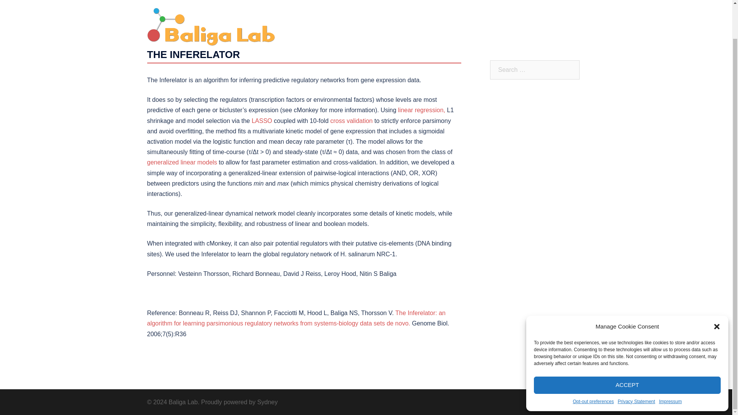 The width and height of the screenshot is (738, 415). What do you see at coordinates (262, 121) in the screenshot?
I see `LASSO` at bounding box center [262, 121].